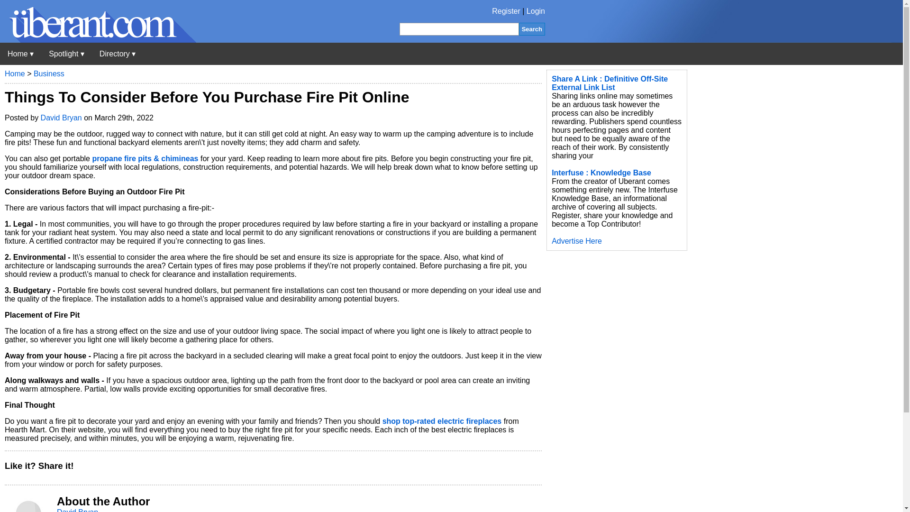 The height and width of the screenshot is (512, 910). I want to click on Uberant, so click(98, 40).